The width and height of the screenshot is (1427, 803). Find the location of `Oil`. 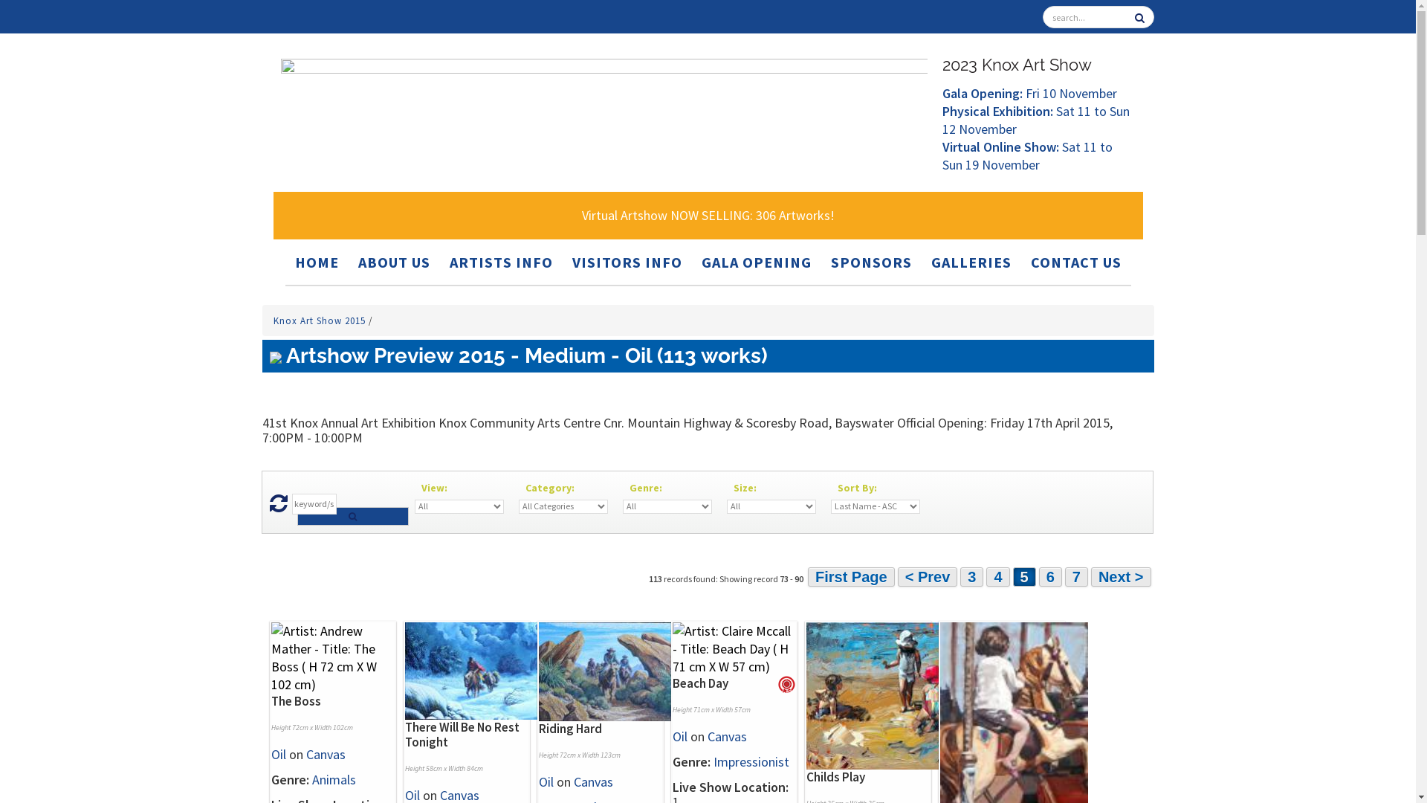

Oil is located at coordinates (278, 754).